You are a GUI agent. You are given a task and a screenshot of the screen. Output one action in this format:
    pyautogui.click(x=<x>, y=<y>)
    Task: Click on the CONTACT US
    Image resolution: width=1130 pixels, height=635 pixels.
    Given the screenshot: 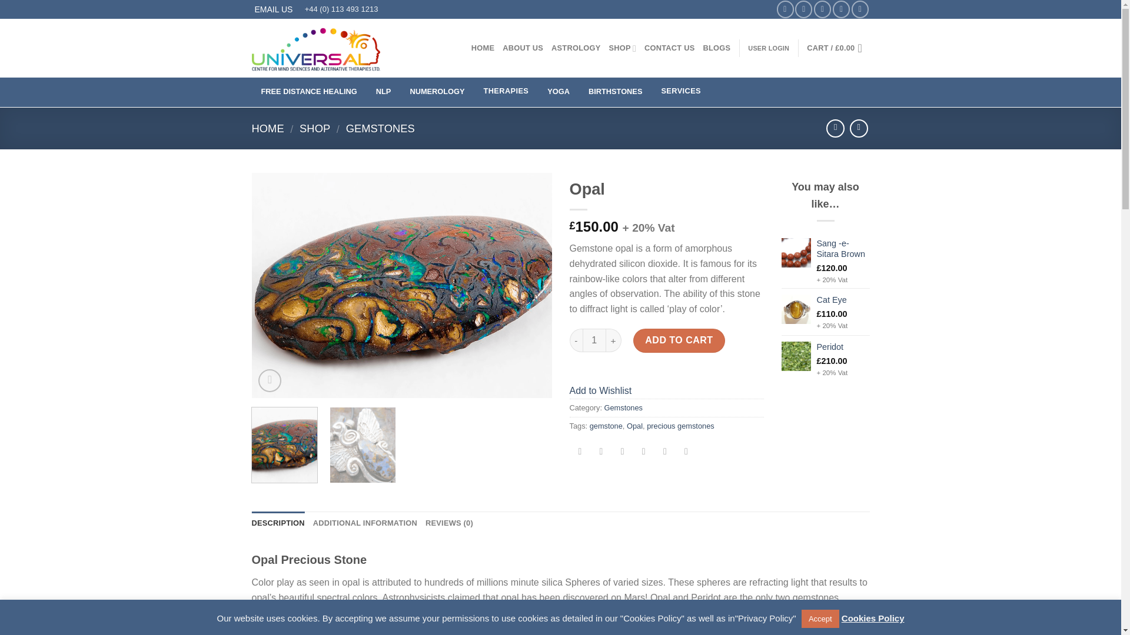 What is the action you would take?
    pyautogui.click(x=669, y=48)
    